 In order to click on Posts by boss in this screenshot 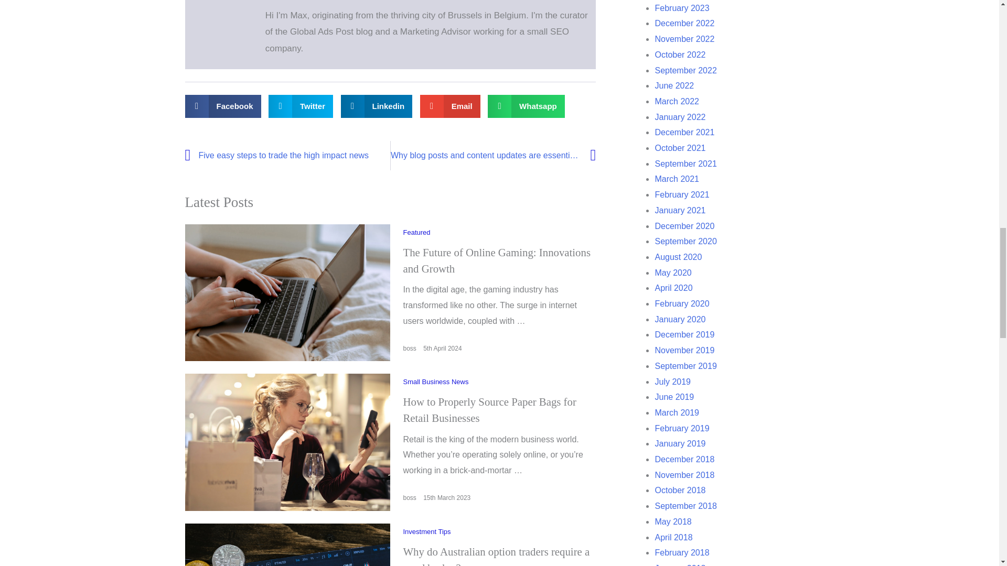, I will do `click(409, 497)`.